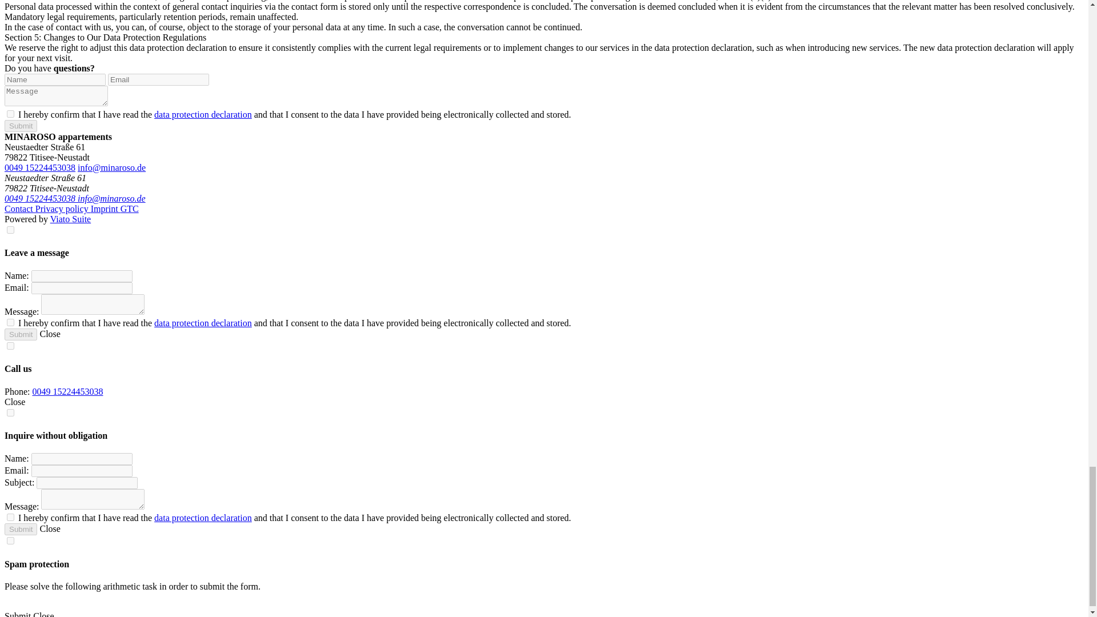 The width and height of the screenshot is (1097, 617). I want to click on on, so click(10, 412).